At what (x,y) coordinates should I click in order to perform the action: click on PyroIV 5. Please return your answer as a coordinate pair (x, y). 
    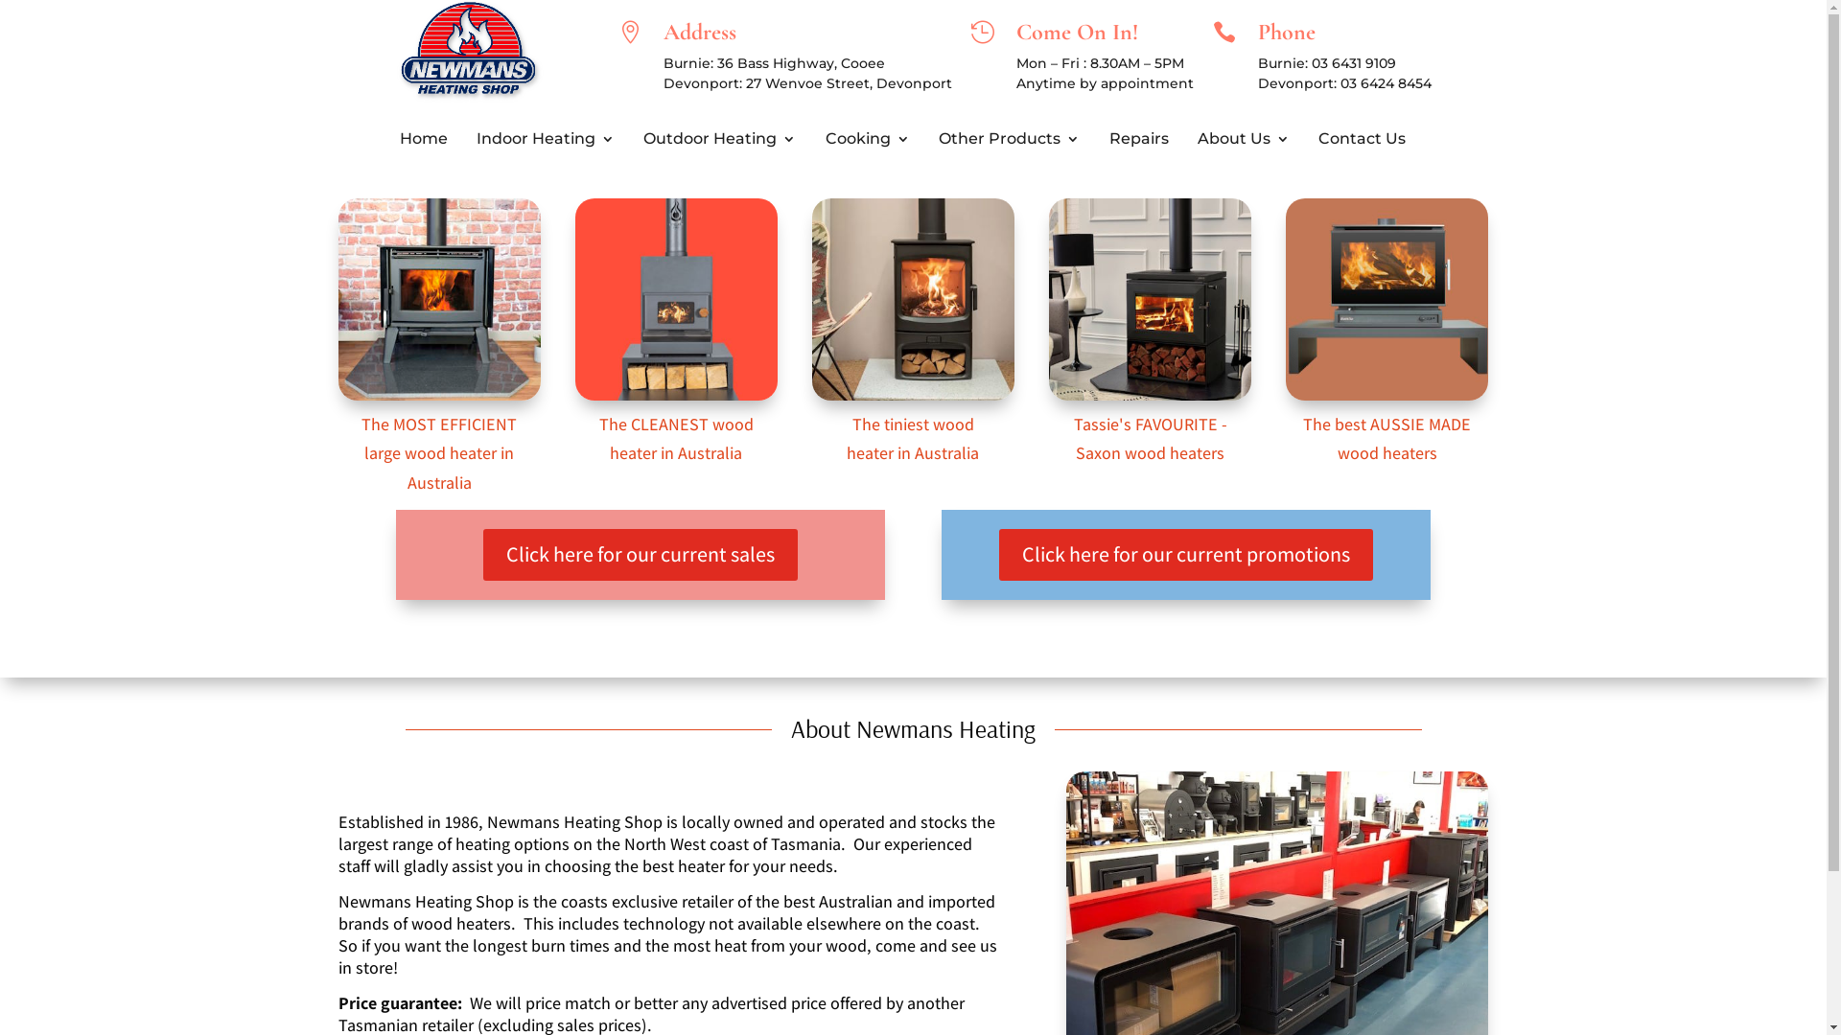
    Looking at the image, I should click on (677, 299).